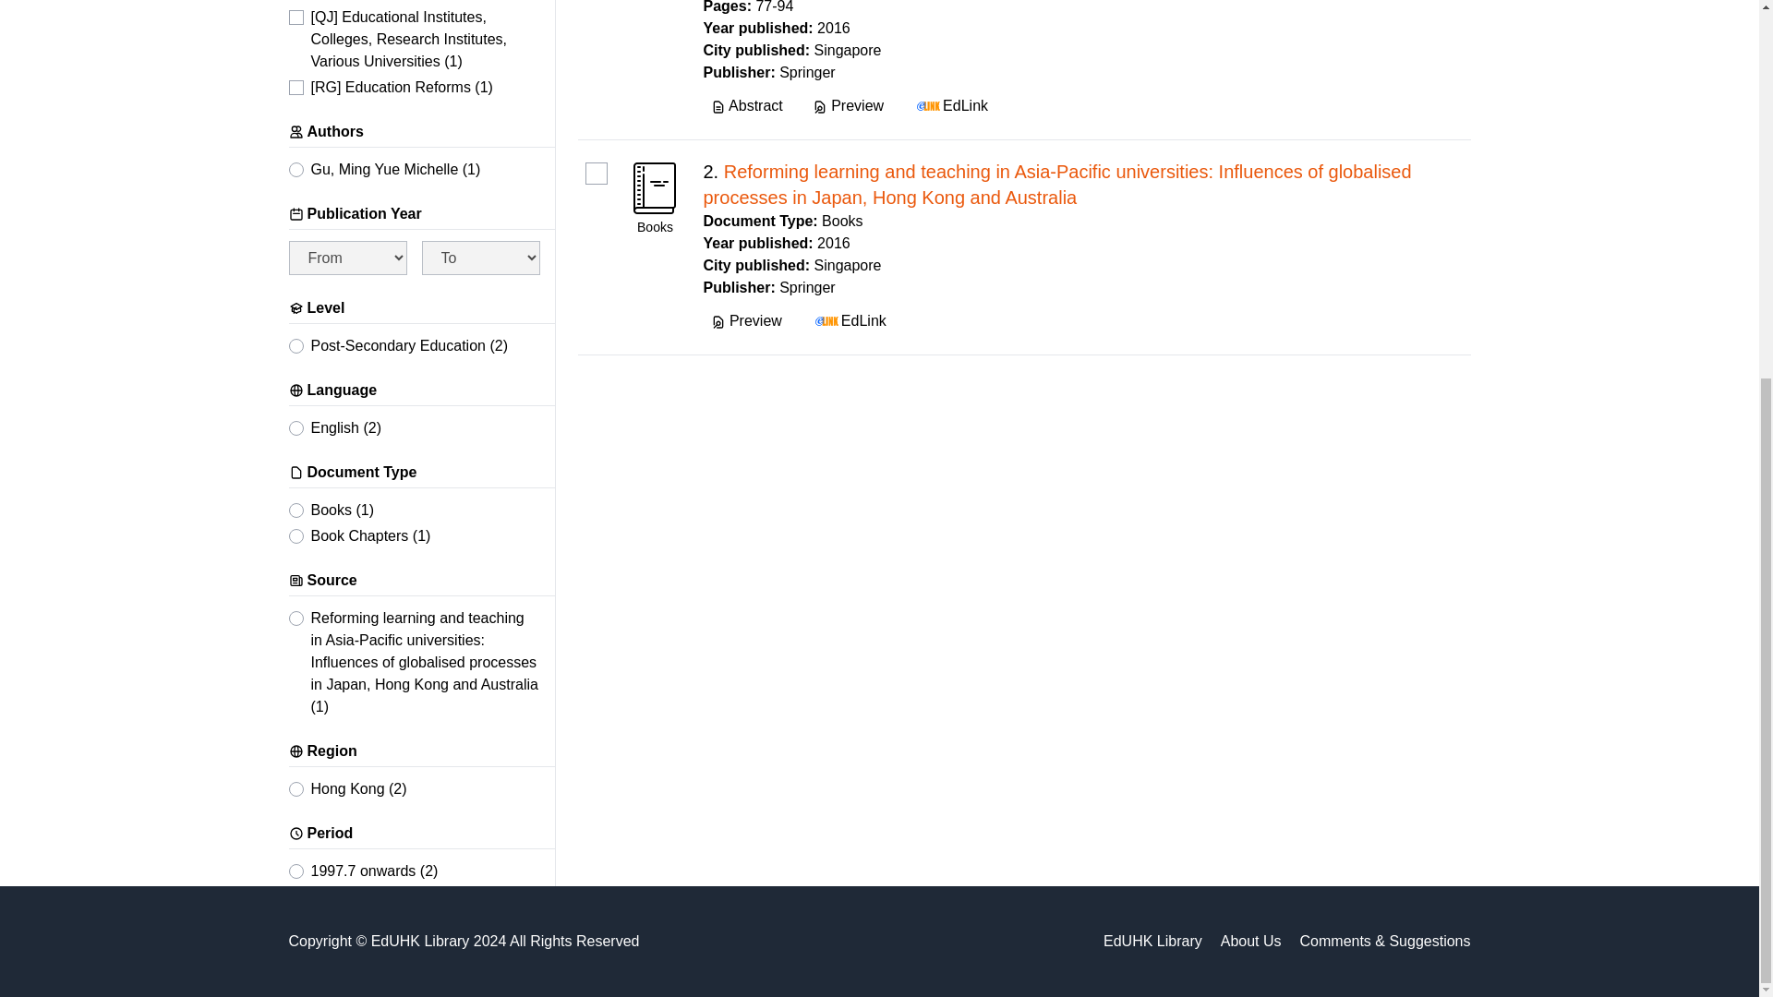 The height and width of the screenshot is (997, 1773). What do you see at coordinates (950, 105) in the screenshot?
I see `EdLink` at bounding box center [950, 105].